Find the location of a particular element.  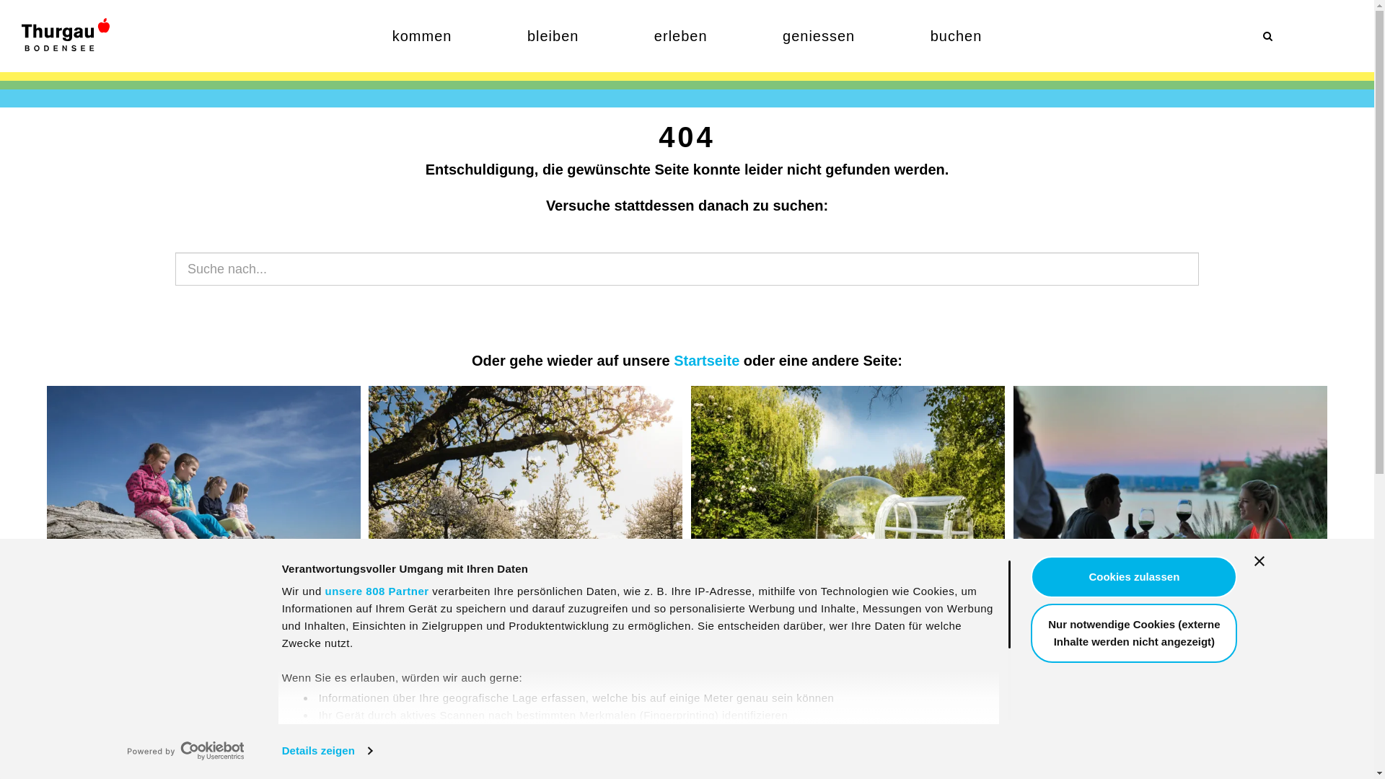

Details zeigen is located at coordinates (327, 751).